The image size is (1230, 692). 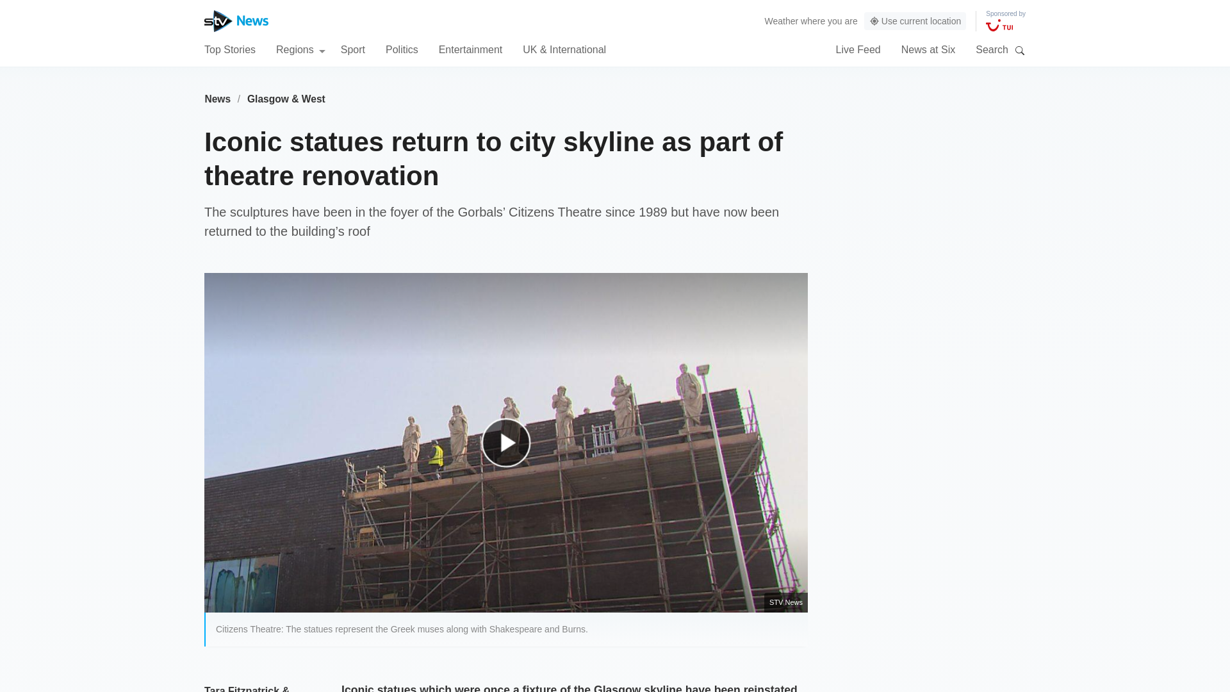 What do you see at coordinates (512, 449) in the screenshot?
I see `Play Video` at bounding box center [512, 449].